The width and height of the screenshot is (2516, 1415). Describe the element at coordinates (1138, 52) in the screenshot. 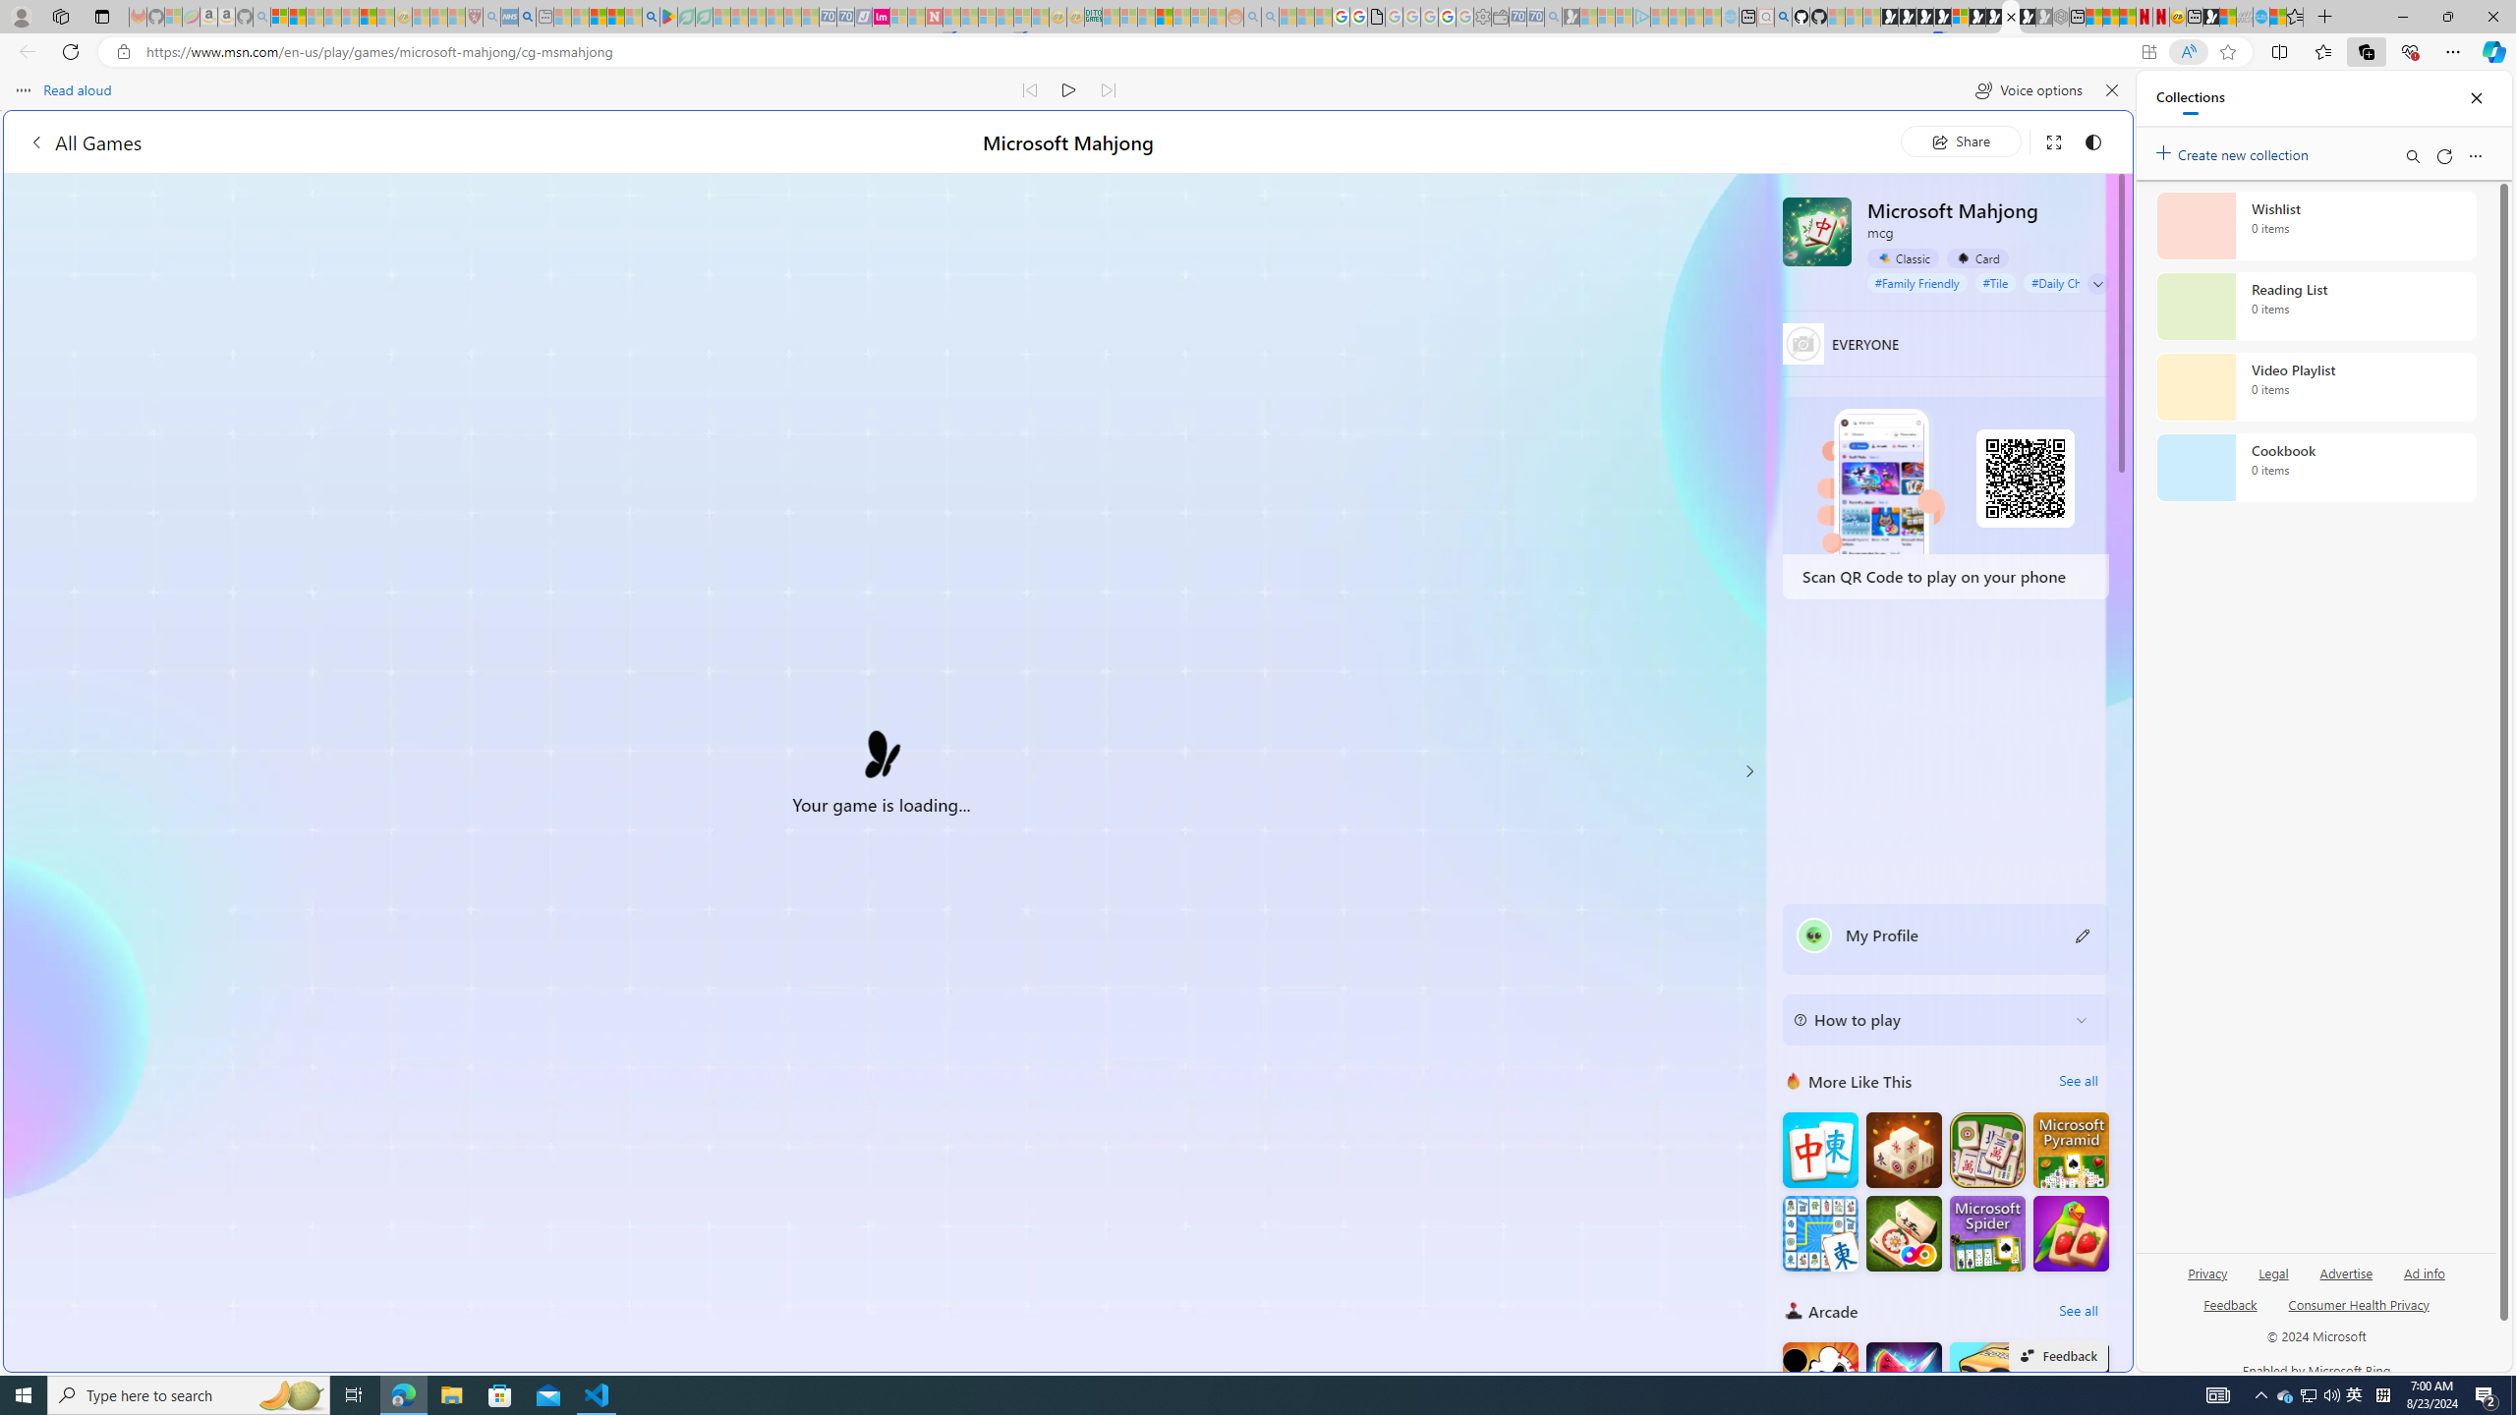

I see `Address and search bar` at that location.